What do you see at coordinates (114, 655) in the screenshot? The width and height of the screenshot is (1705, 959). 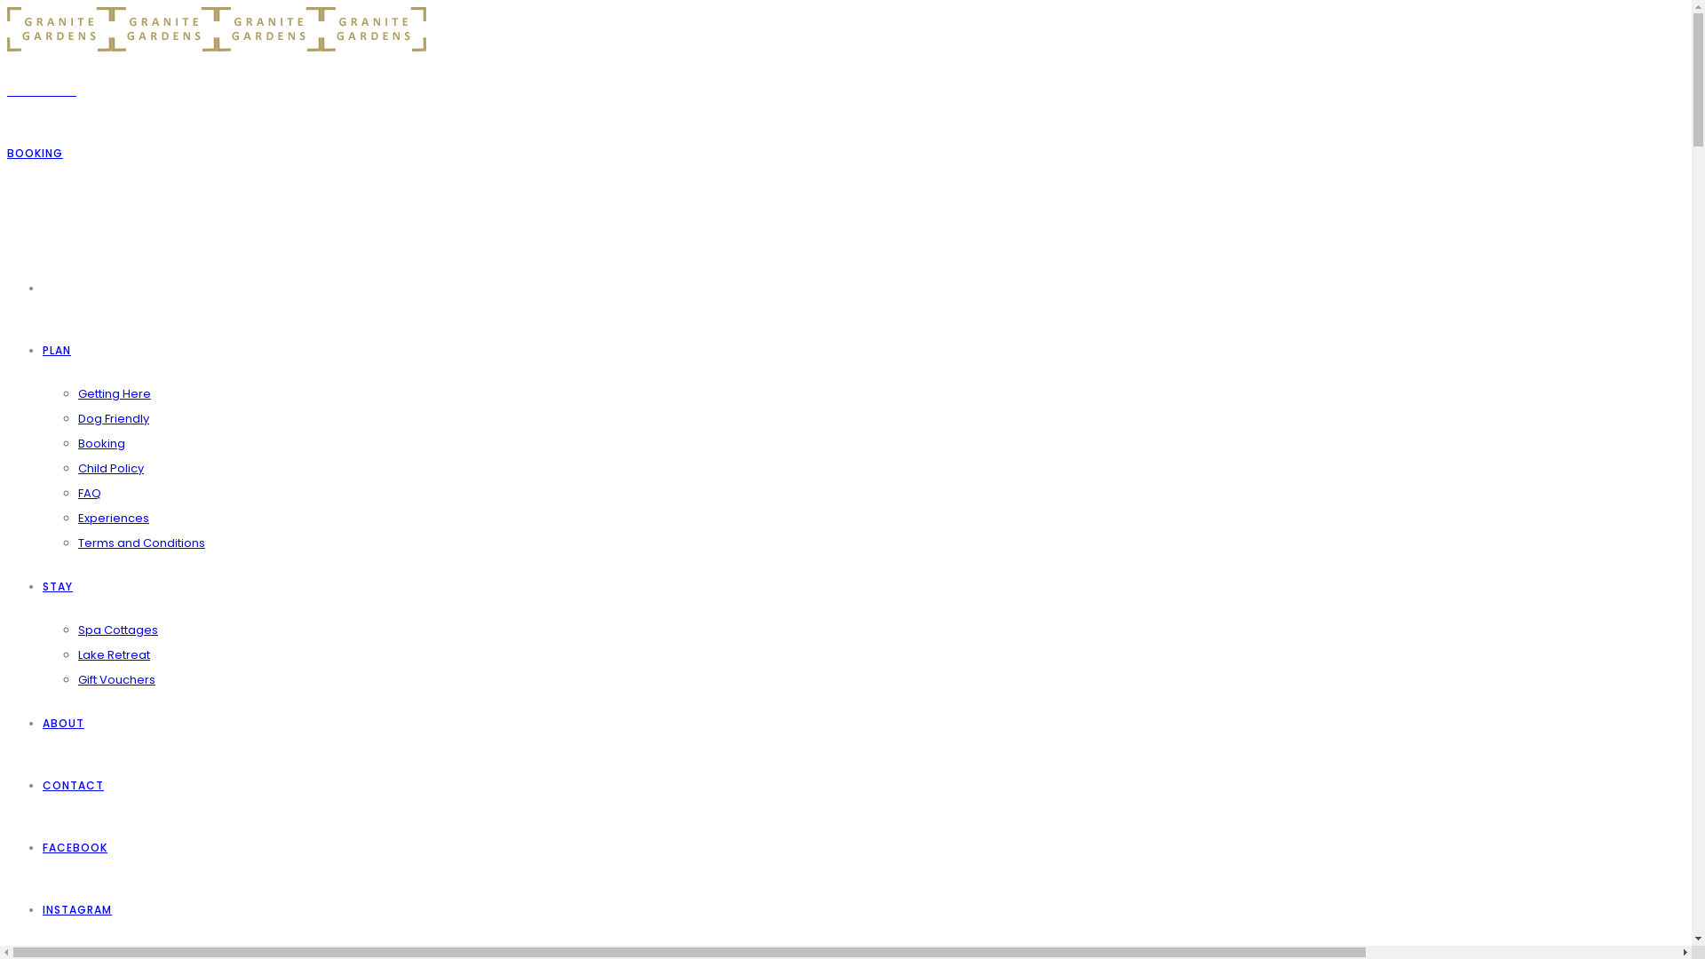 I see `Lake Retreat` at bounding box center [114, 655].